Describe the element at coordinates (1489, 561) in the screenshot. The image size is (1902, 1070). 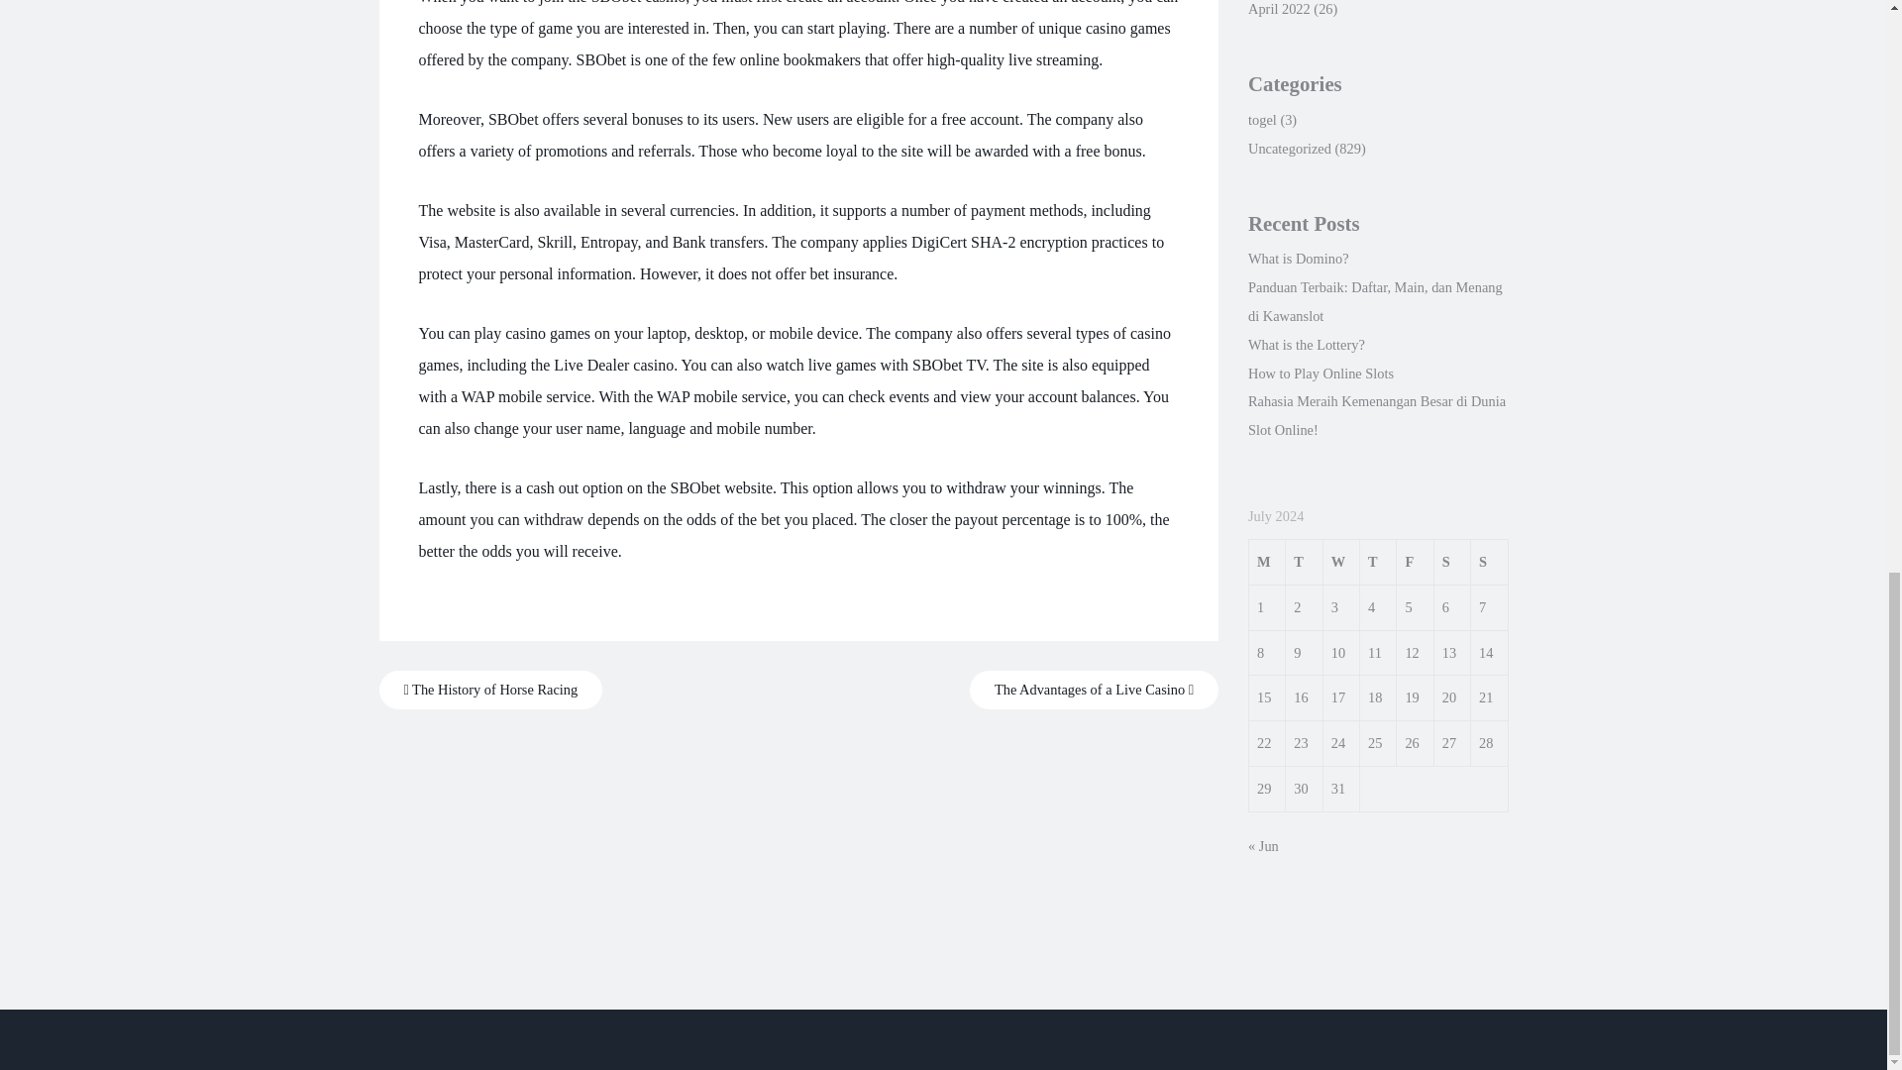
I see `Sunday` at that location.